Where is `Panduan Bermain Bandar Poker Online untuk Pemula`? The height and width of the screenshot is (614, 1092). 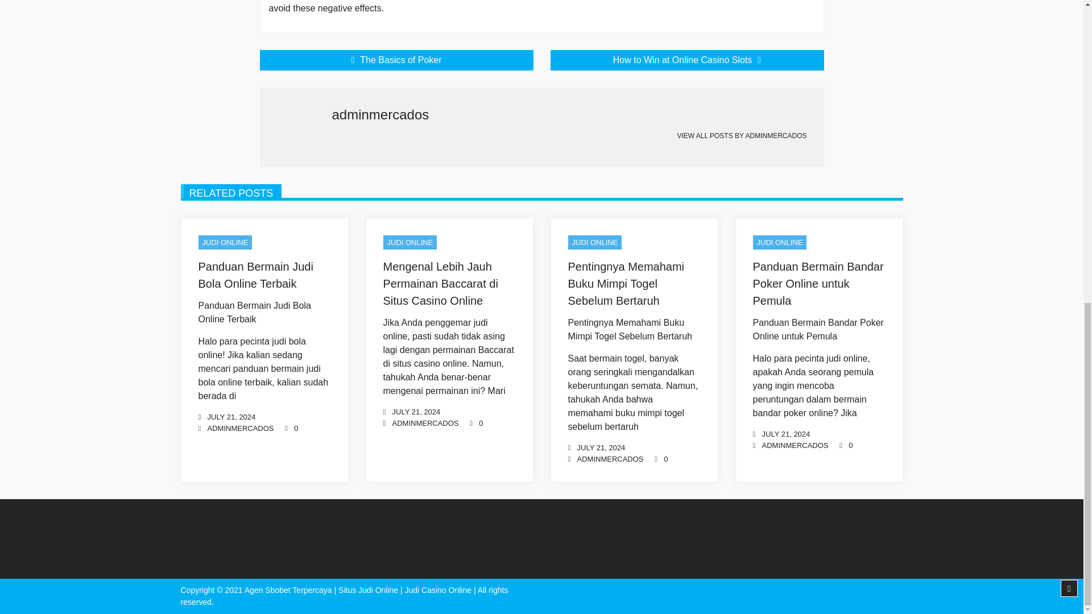 Panduan Bermain Bandar Poker Online untuk Pemula is located at coordinates (818, 283).